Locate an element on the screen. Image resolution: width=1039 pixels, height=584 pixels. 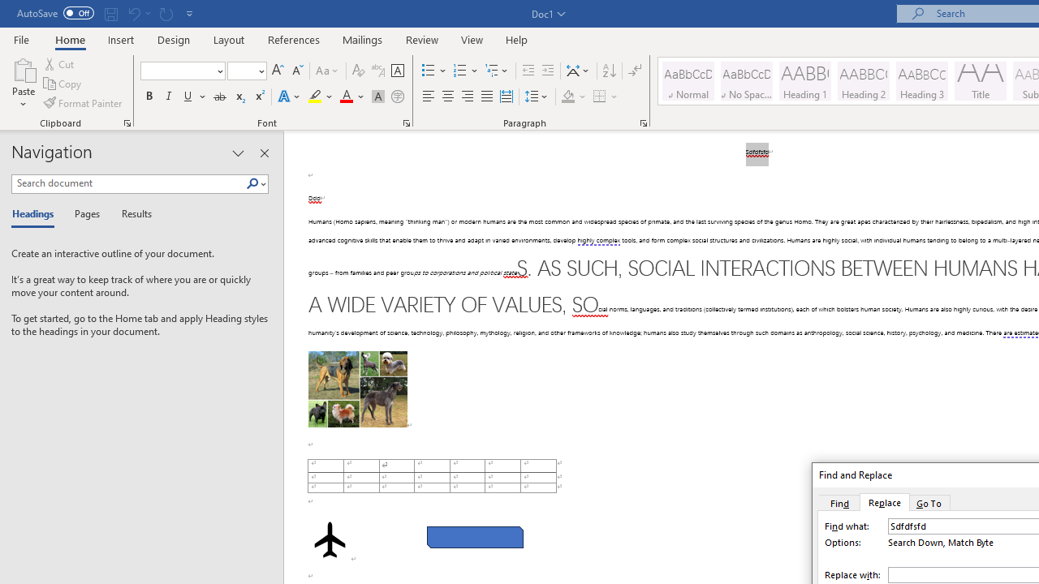
Replace is located at coordinates (885, 502).